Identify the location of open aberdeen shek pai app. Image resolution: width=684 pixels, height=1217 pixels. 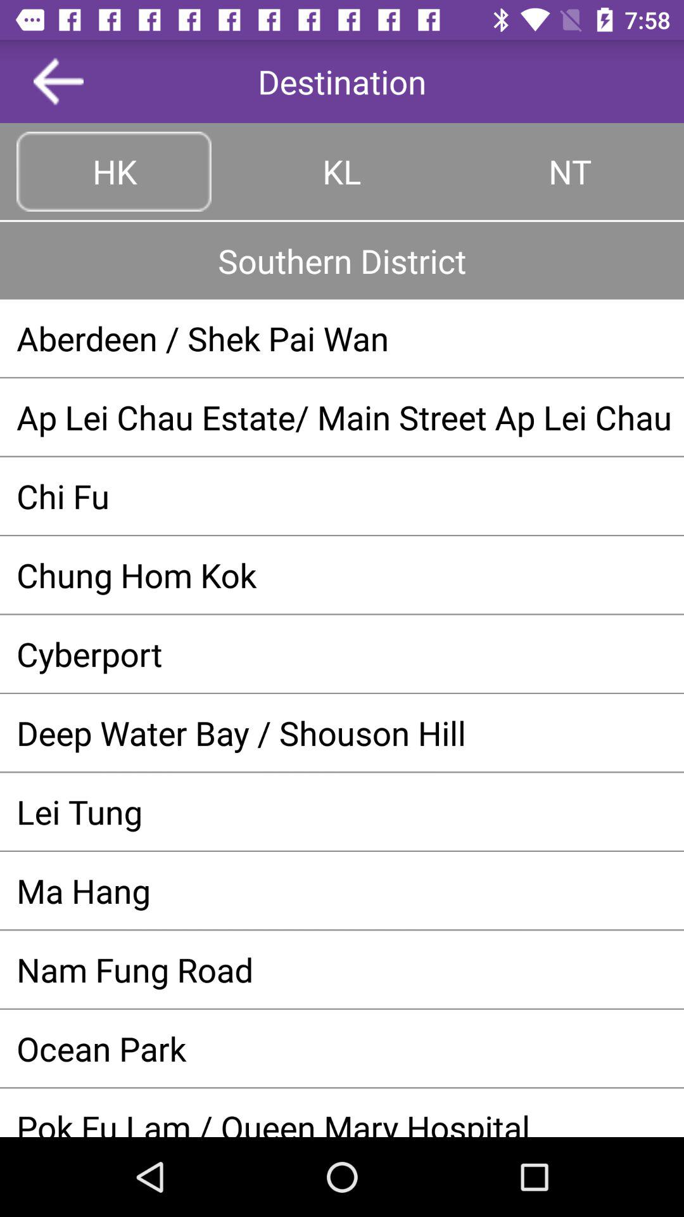
(342, 338).